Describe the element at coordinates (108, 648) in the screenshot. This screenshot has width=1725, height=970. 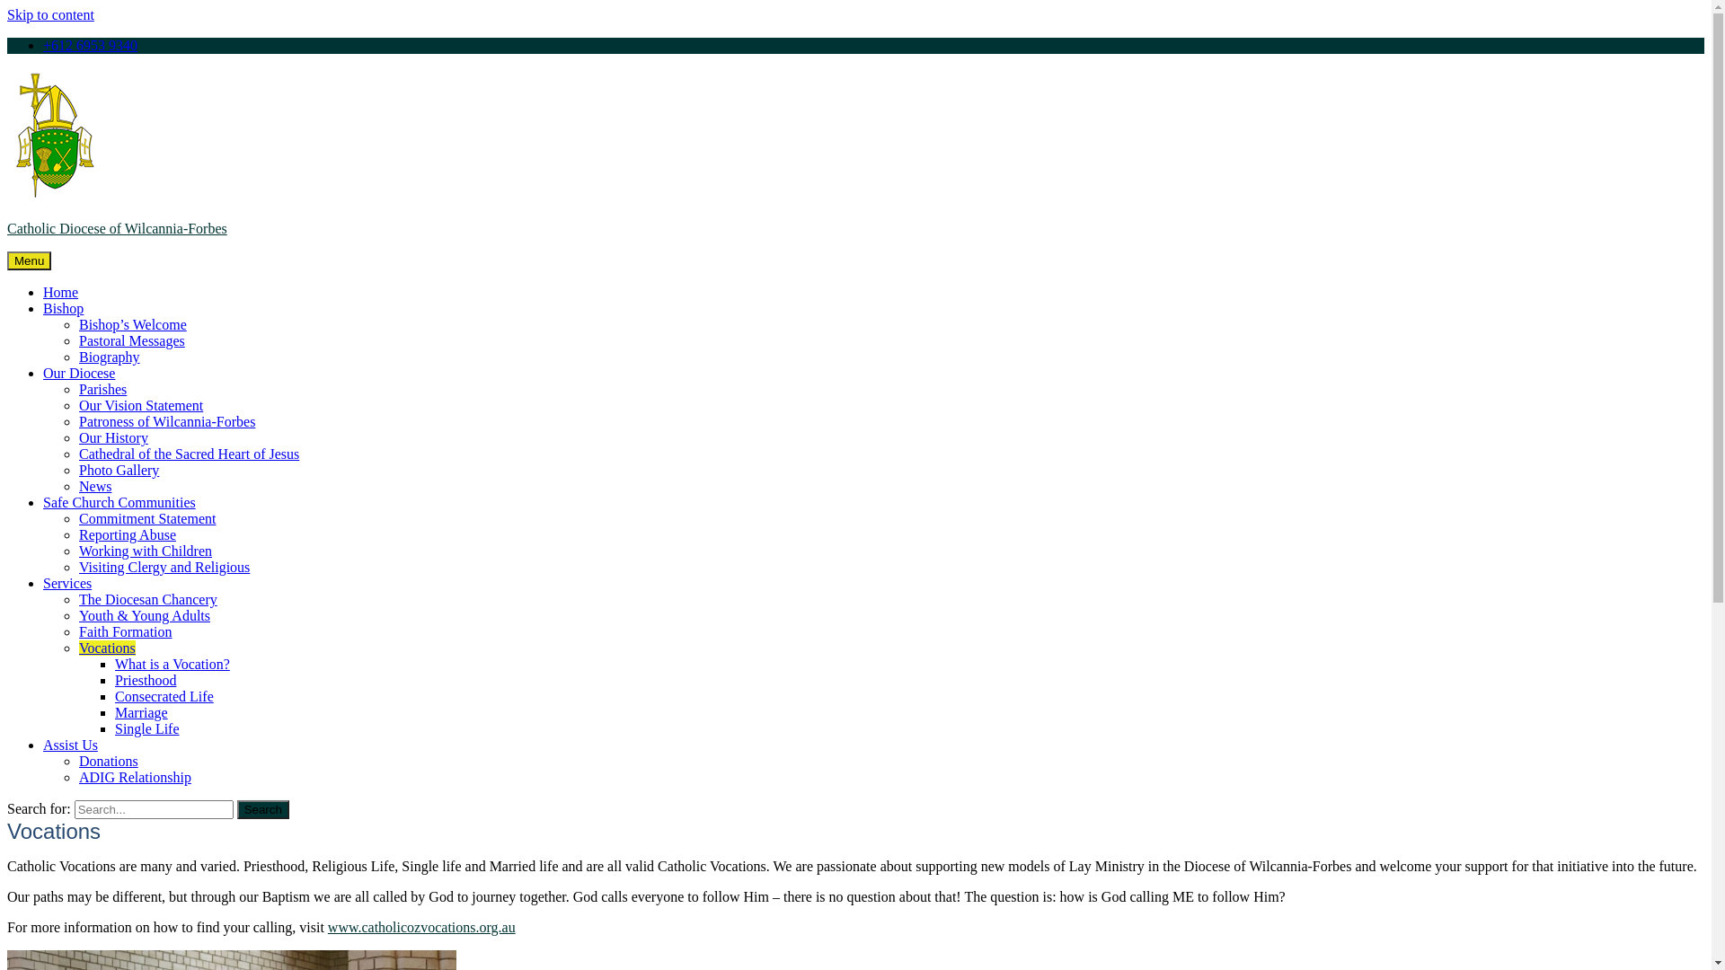
I see `Vocations` at that location.